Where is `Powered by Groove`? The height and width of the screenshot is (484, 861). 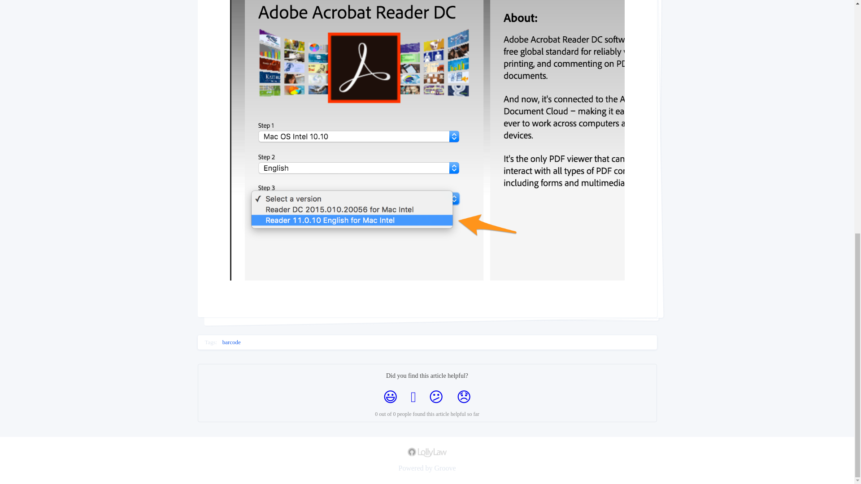
Powered by Groove is located at coordinates (426, 467).